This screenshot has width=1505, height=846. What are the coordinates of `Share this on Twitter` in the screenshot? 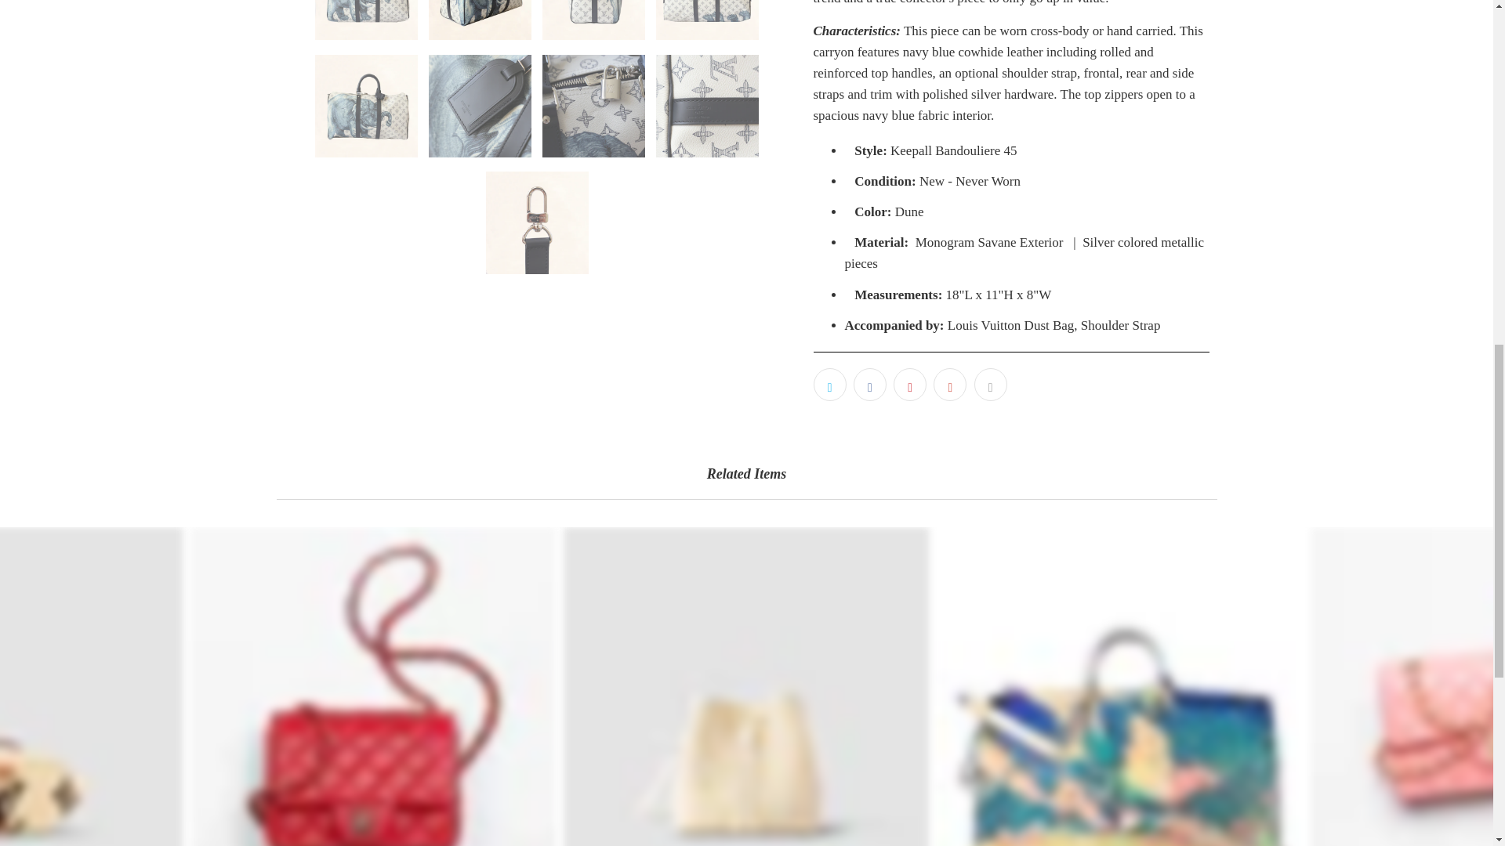 It's located at (829, 384).